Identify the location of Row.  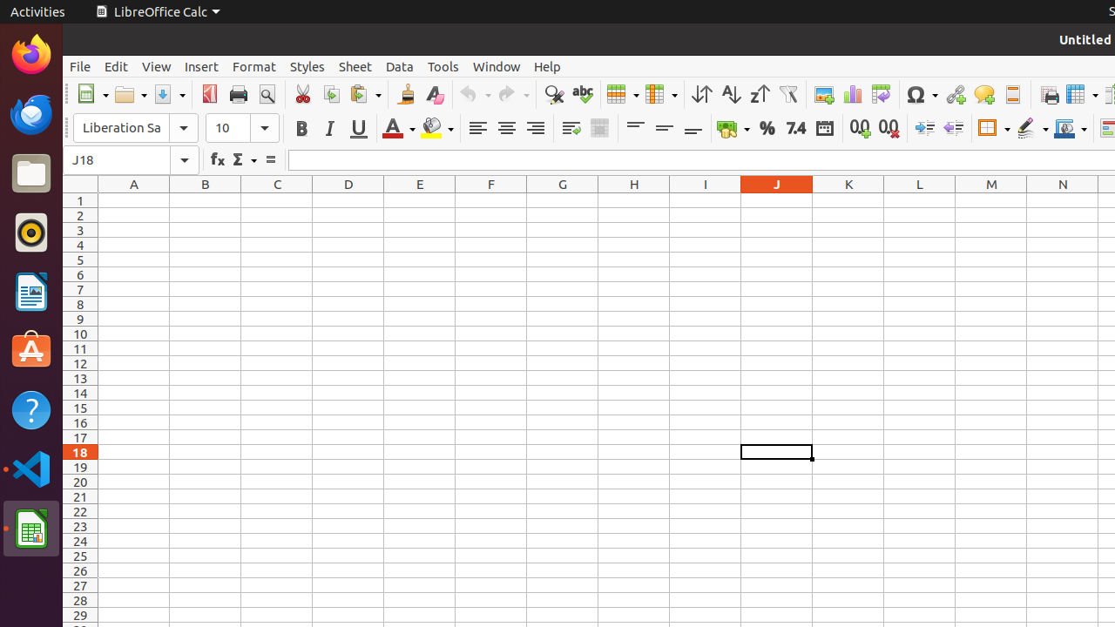
(623, 94).